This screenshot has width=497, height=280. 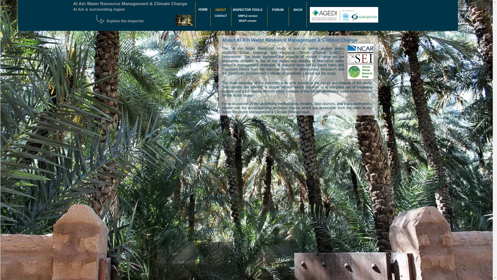 I want to click on SIMPLE version, so click(x=248, y=16).